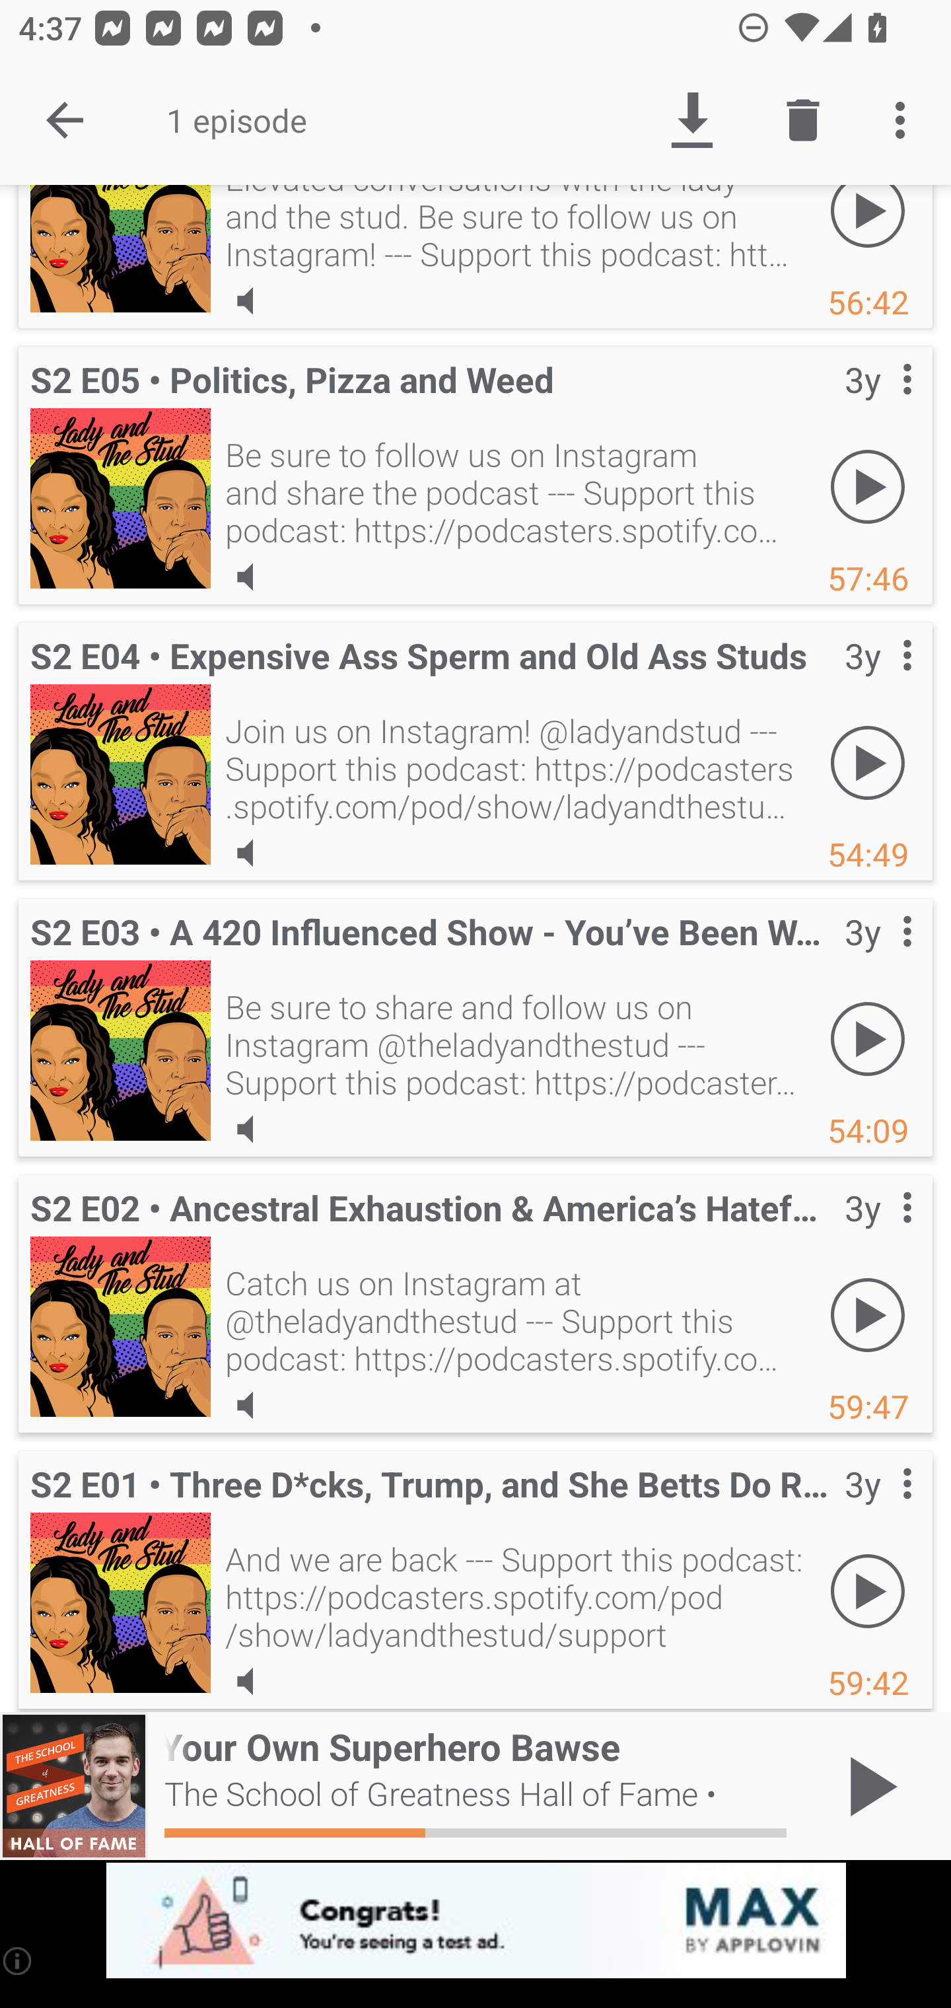 The height and width of the screenshot is (2008, 951). I want to click on A 420 Influenced Show - You’ve Been Warned, so click(120, 1050).